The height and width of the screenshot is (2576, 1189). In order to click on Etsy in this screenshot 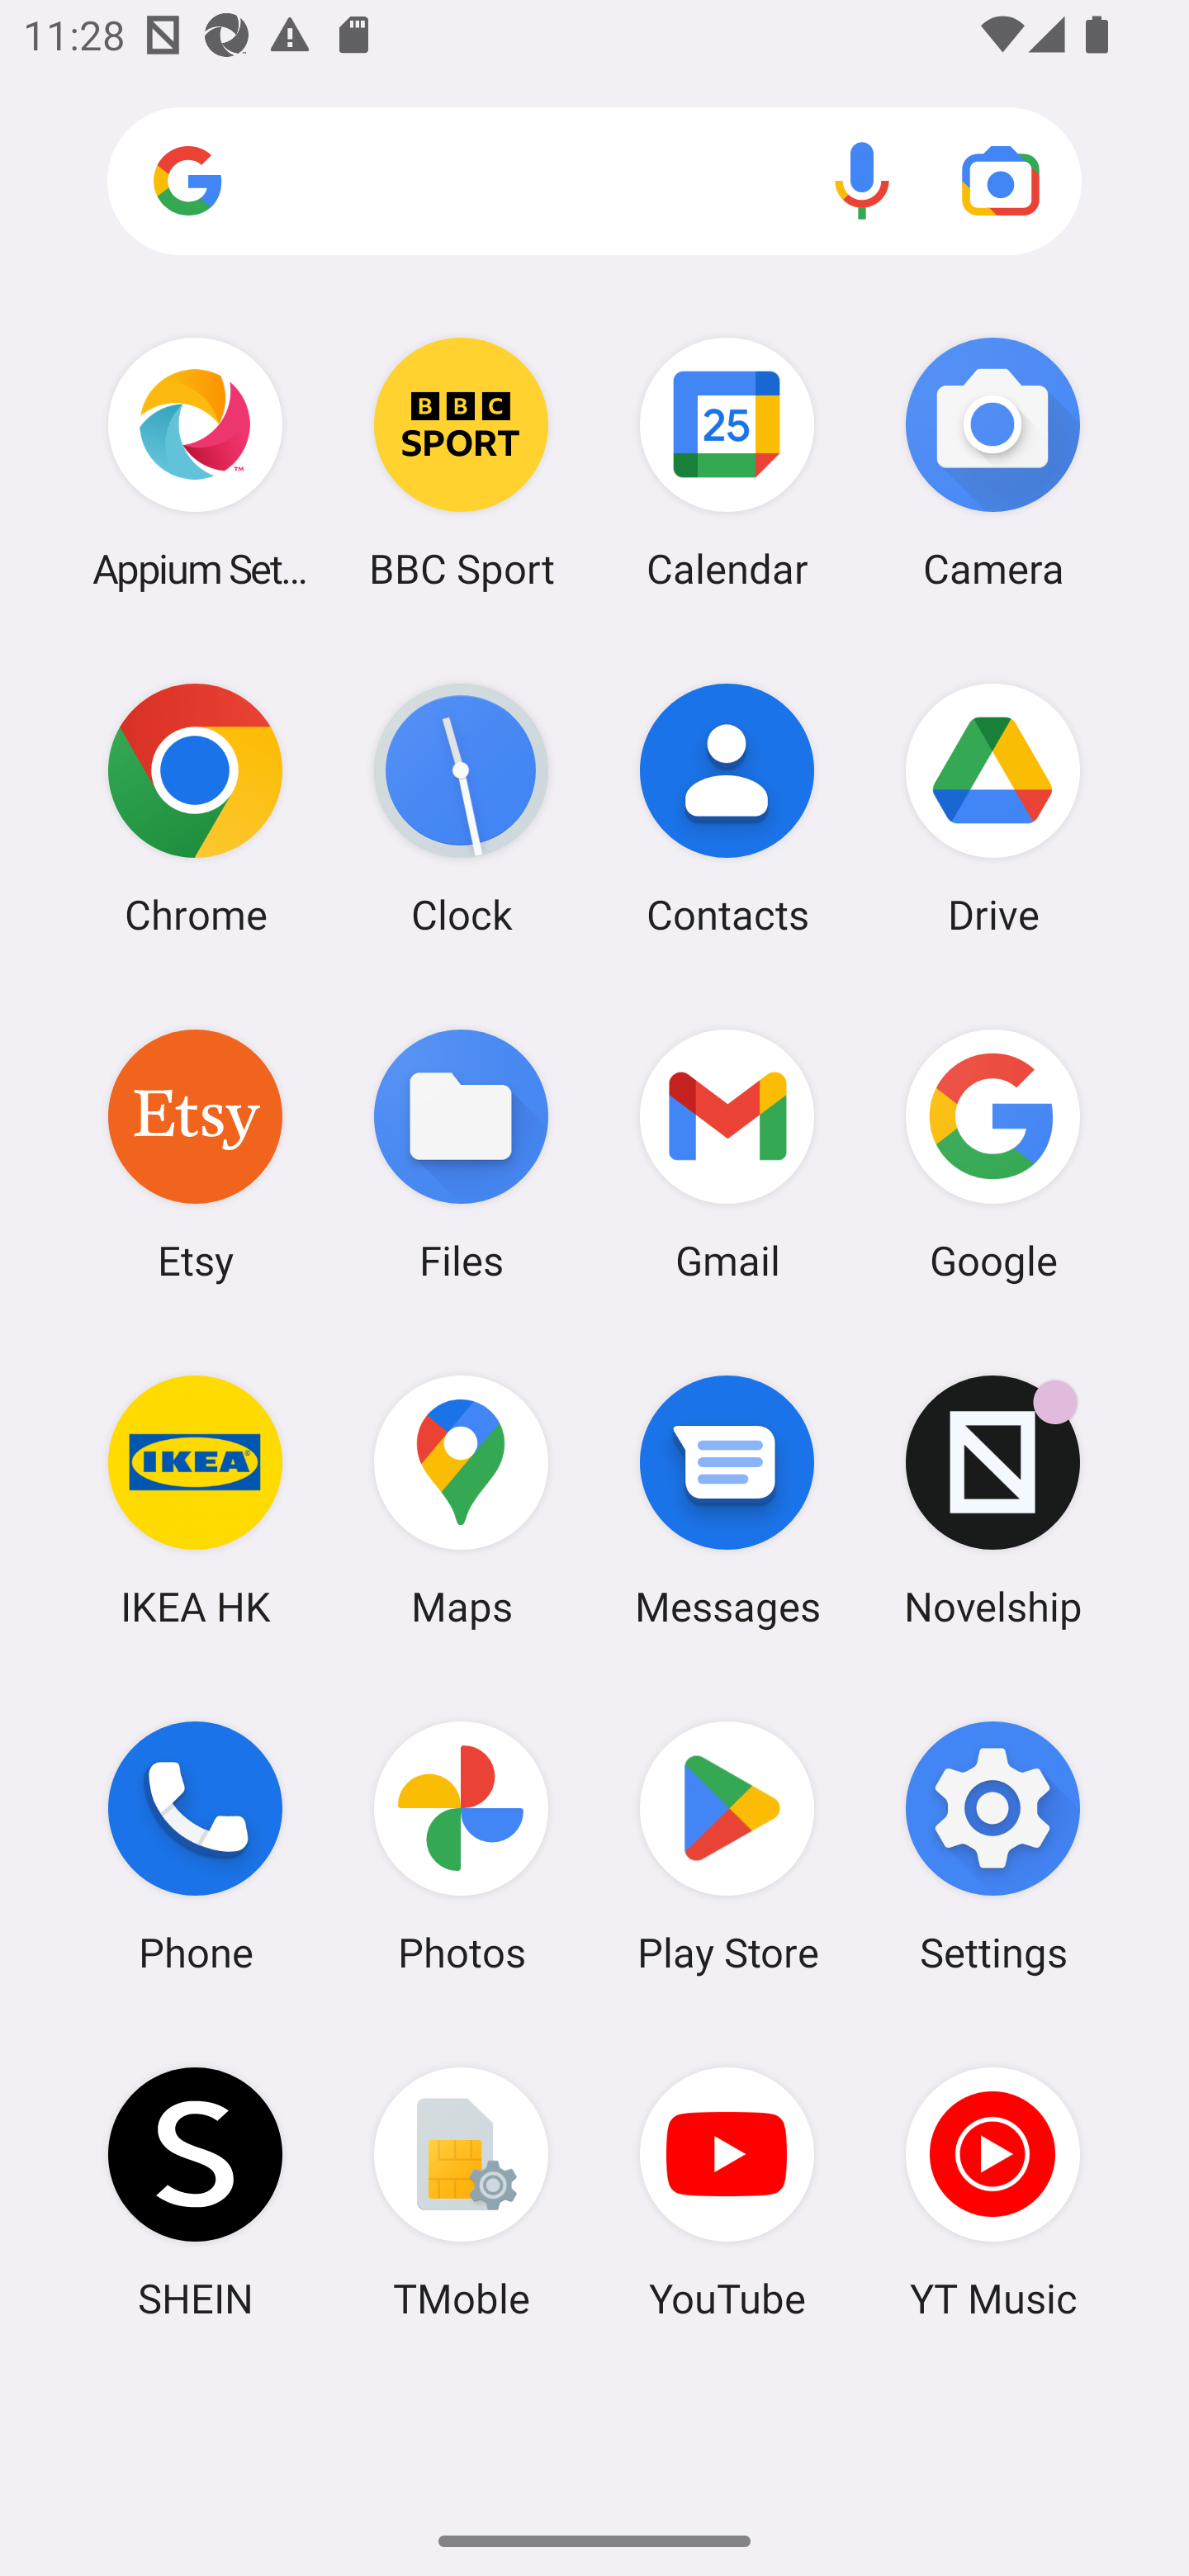, I will do `click(195, 1153)`.